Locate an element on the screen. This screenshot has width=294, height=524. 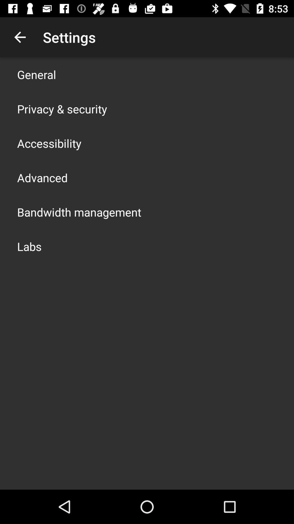
select the general icon is located at coordinates (36, 74).